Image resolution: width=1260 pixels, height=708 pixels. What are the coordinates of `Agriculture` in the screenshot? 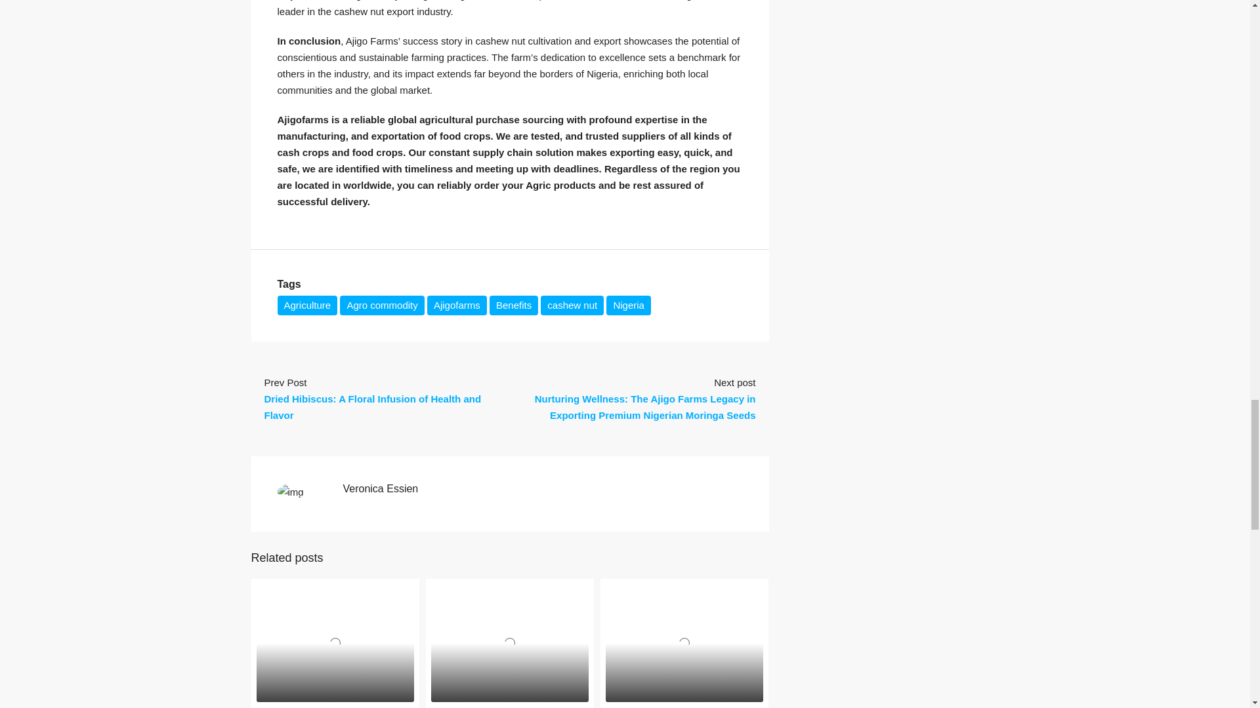 It's located at (307, 305).